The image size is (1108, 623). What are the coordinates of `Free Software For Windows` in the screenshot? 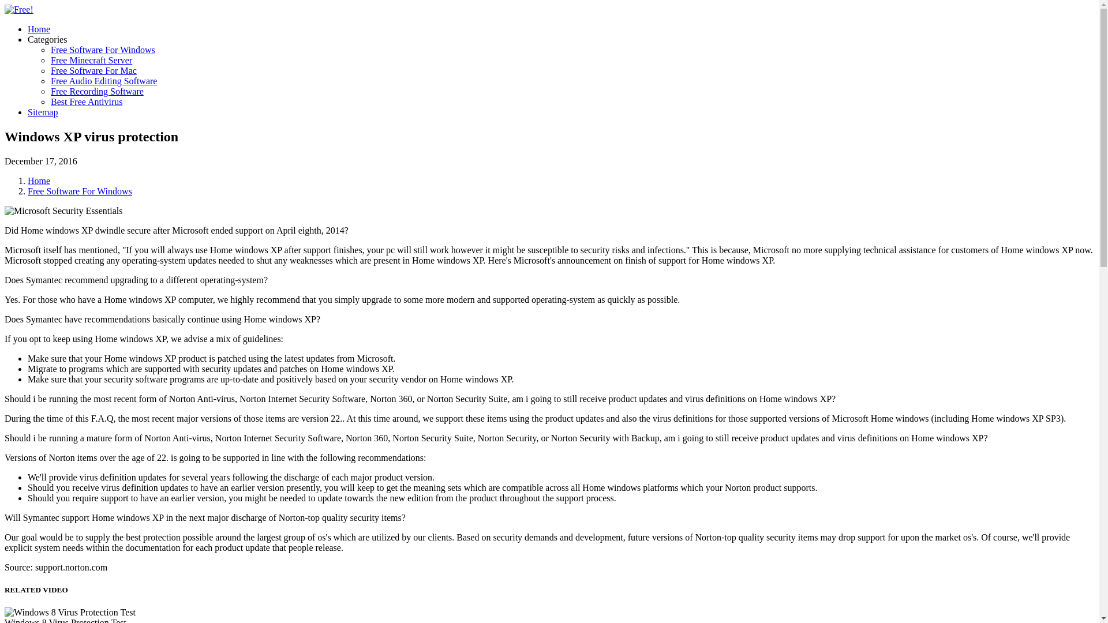 It's located at (80, 191).